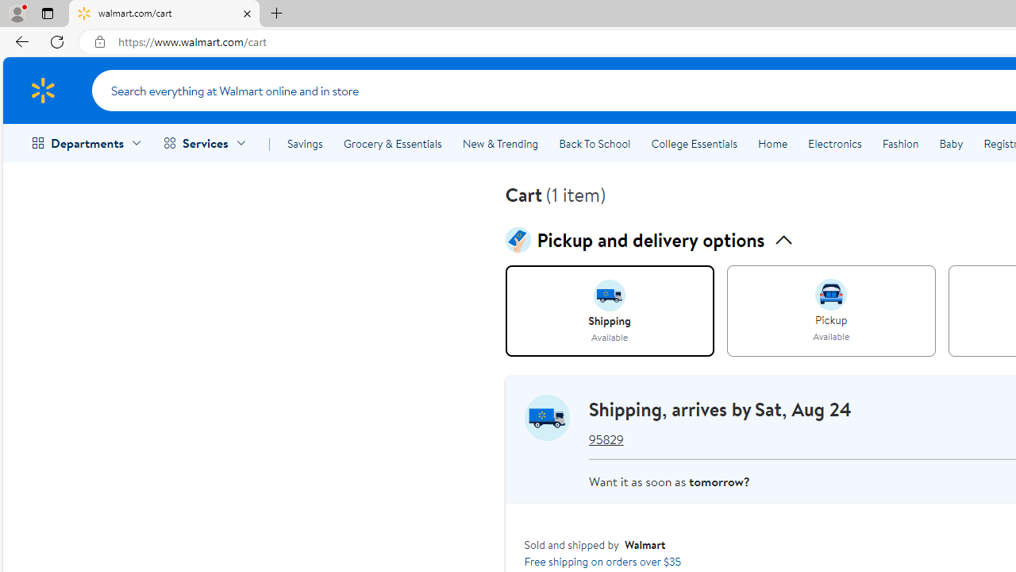 The image size is (1016, 572). I want to click on College Essentials, so click(694, 143).